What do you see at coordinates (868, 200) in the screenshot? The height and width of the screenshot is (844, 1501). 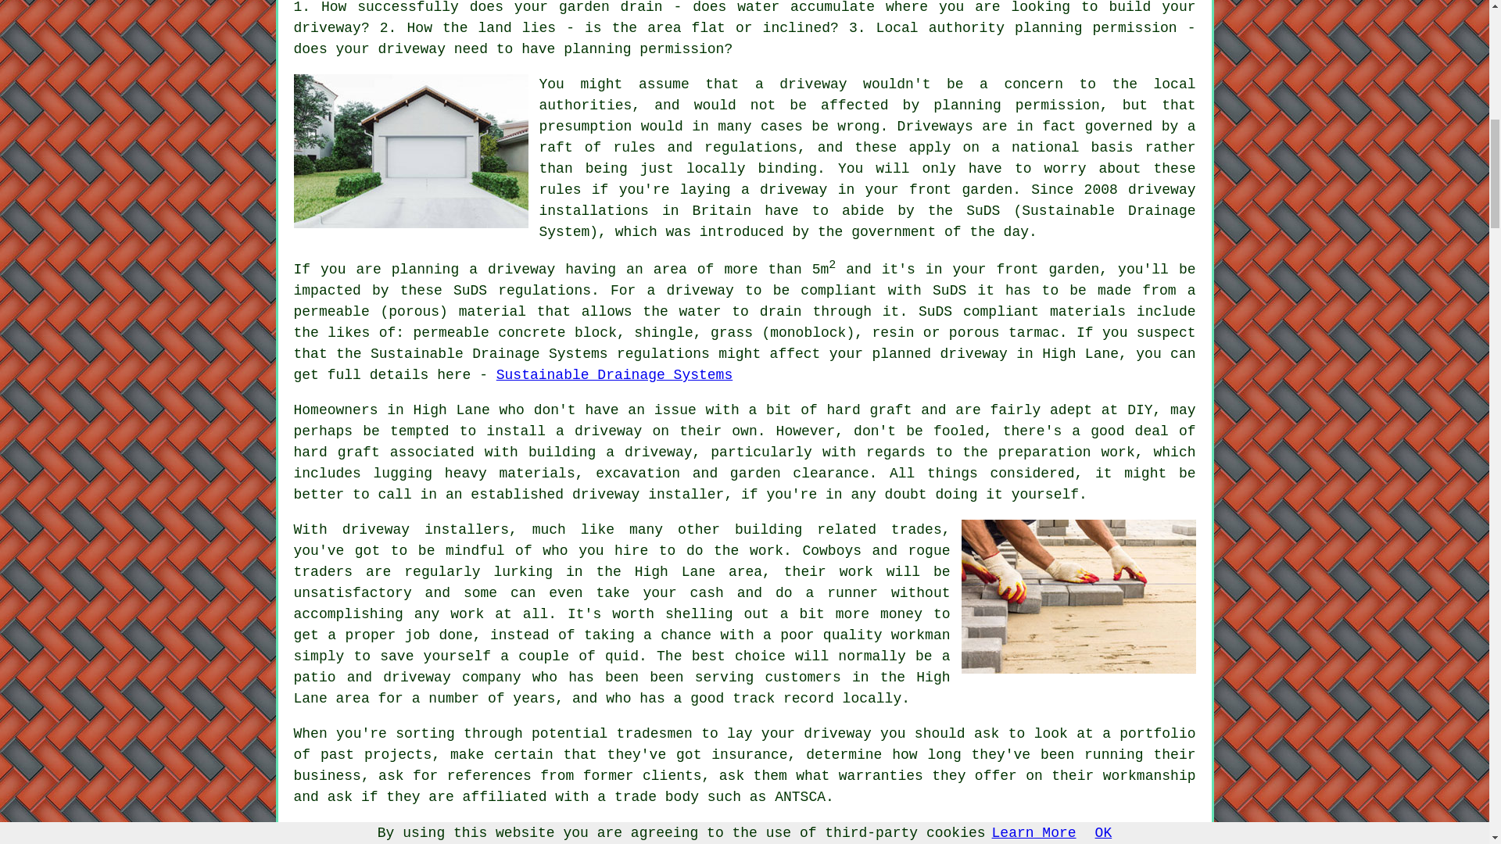 I see `driveway installations` at bounding box center [868, 200].